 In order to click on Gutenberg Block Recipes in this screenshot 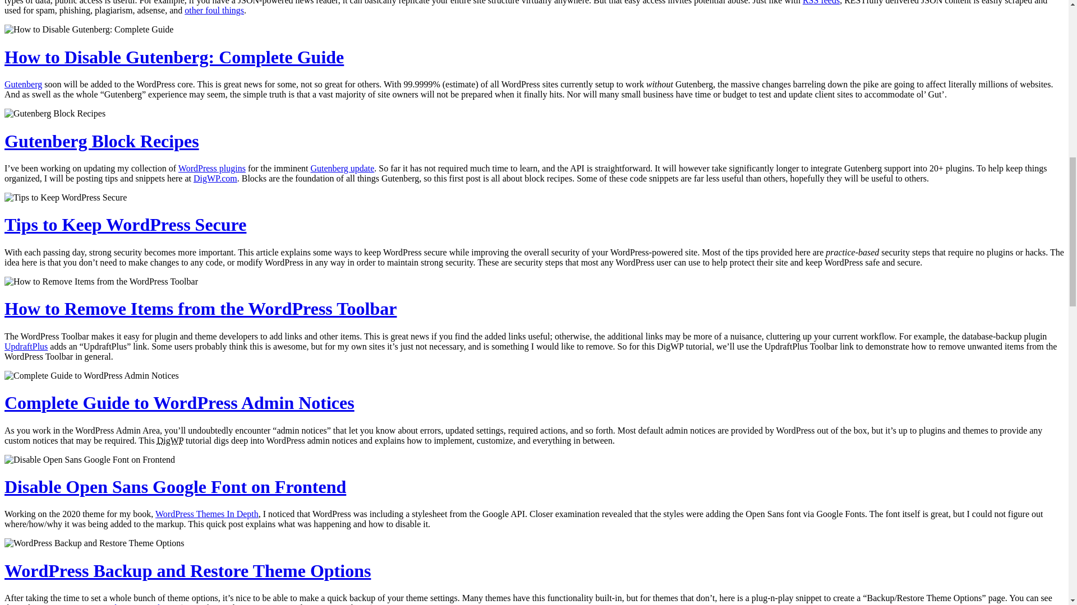, I will do `click(102, 141)`.